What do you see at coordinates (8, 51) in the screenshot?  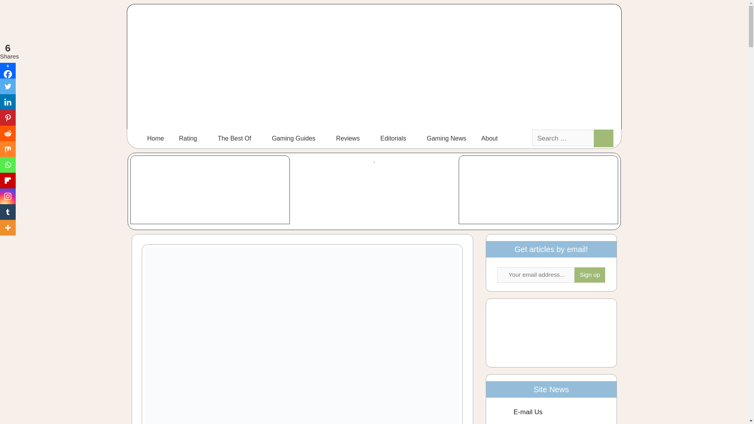 I see `Total Shares` at bounding box center [8, 51].